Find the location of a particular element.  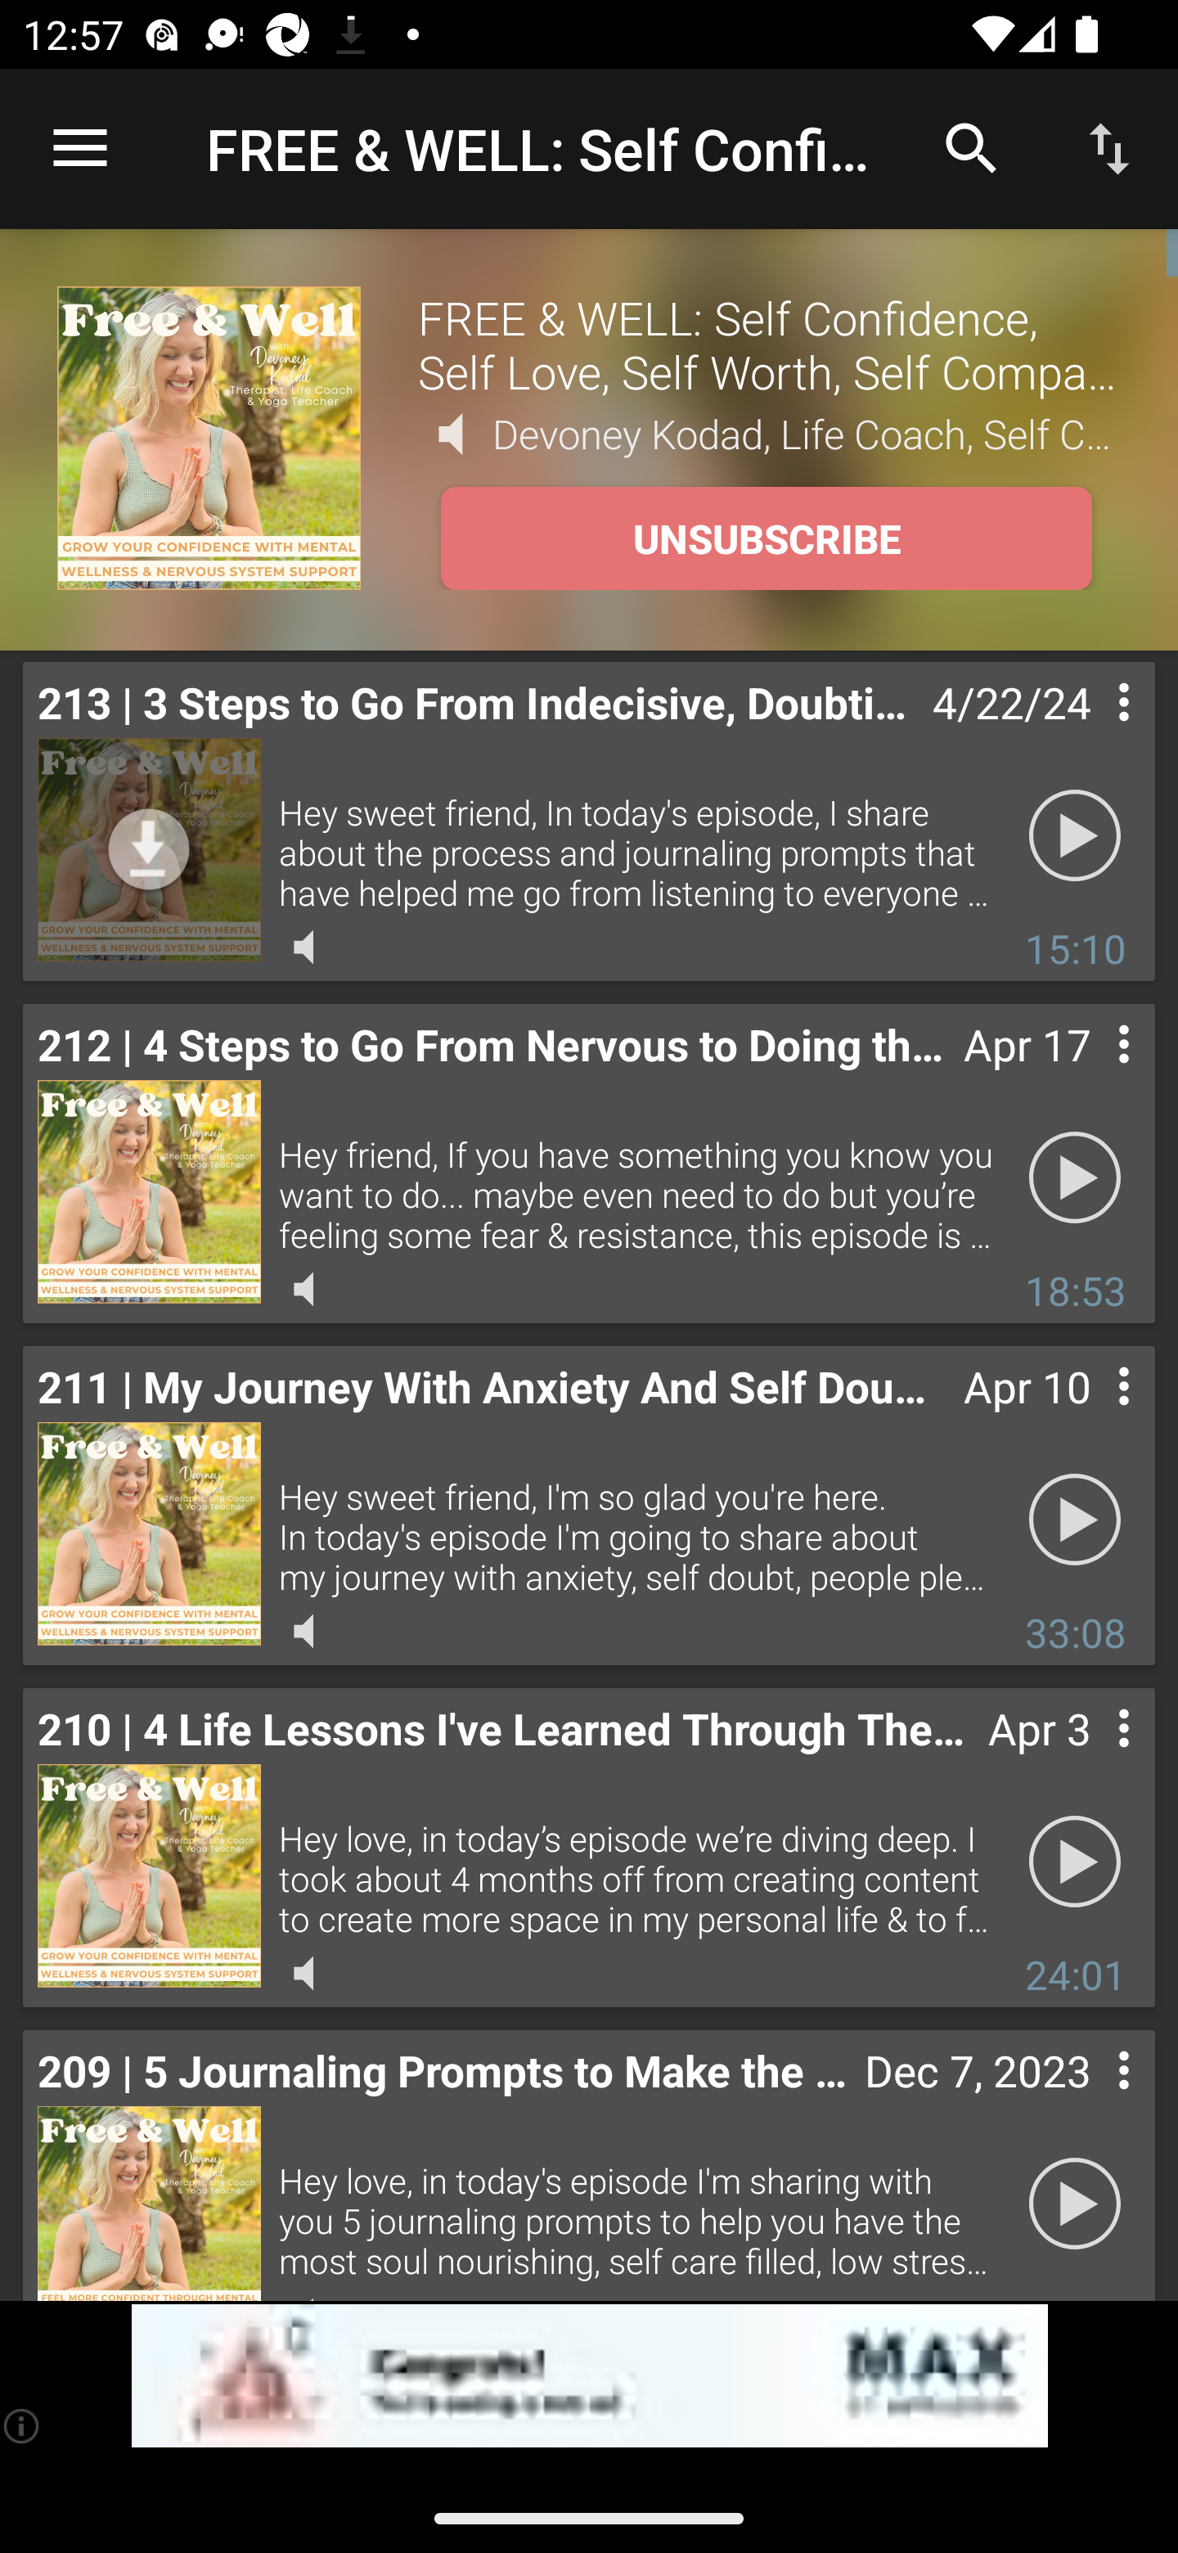

UNSUBSCRIBE is located at coordinates (766, 538).